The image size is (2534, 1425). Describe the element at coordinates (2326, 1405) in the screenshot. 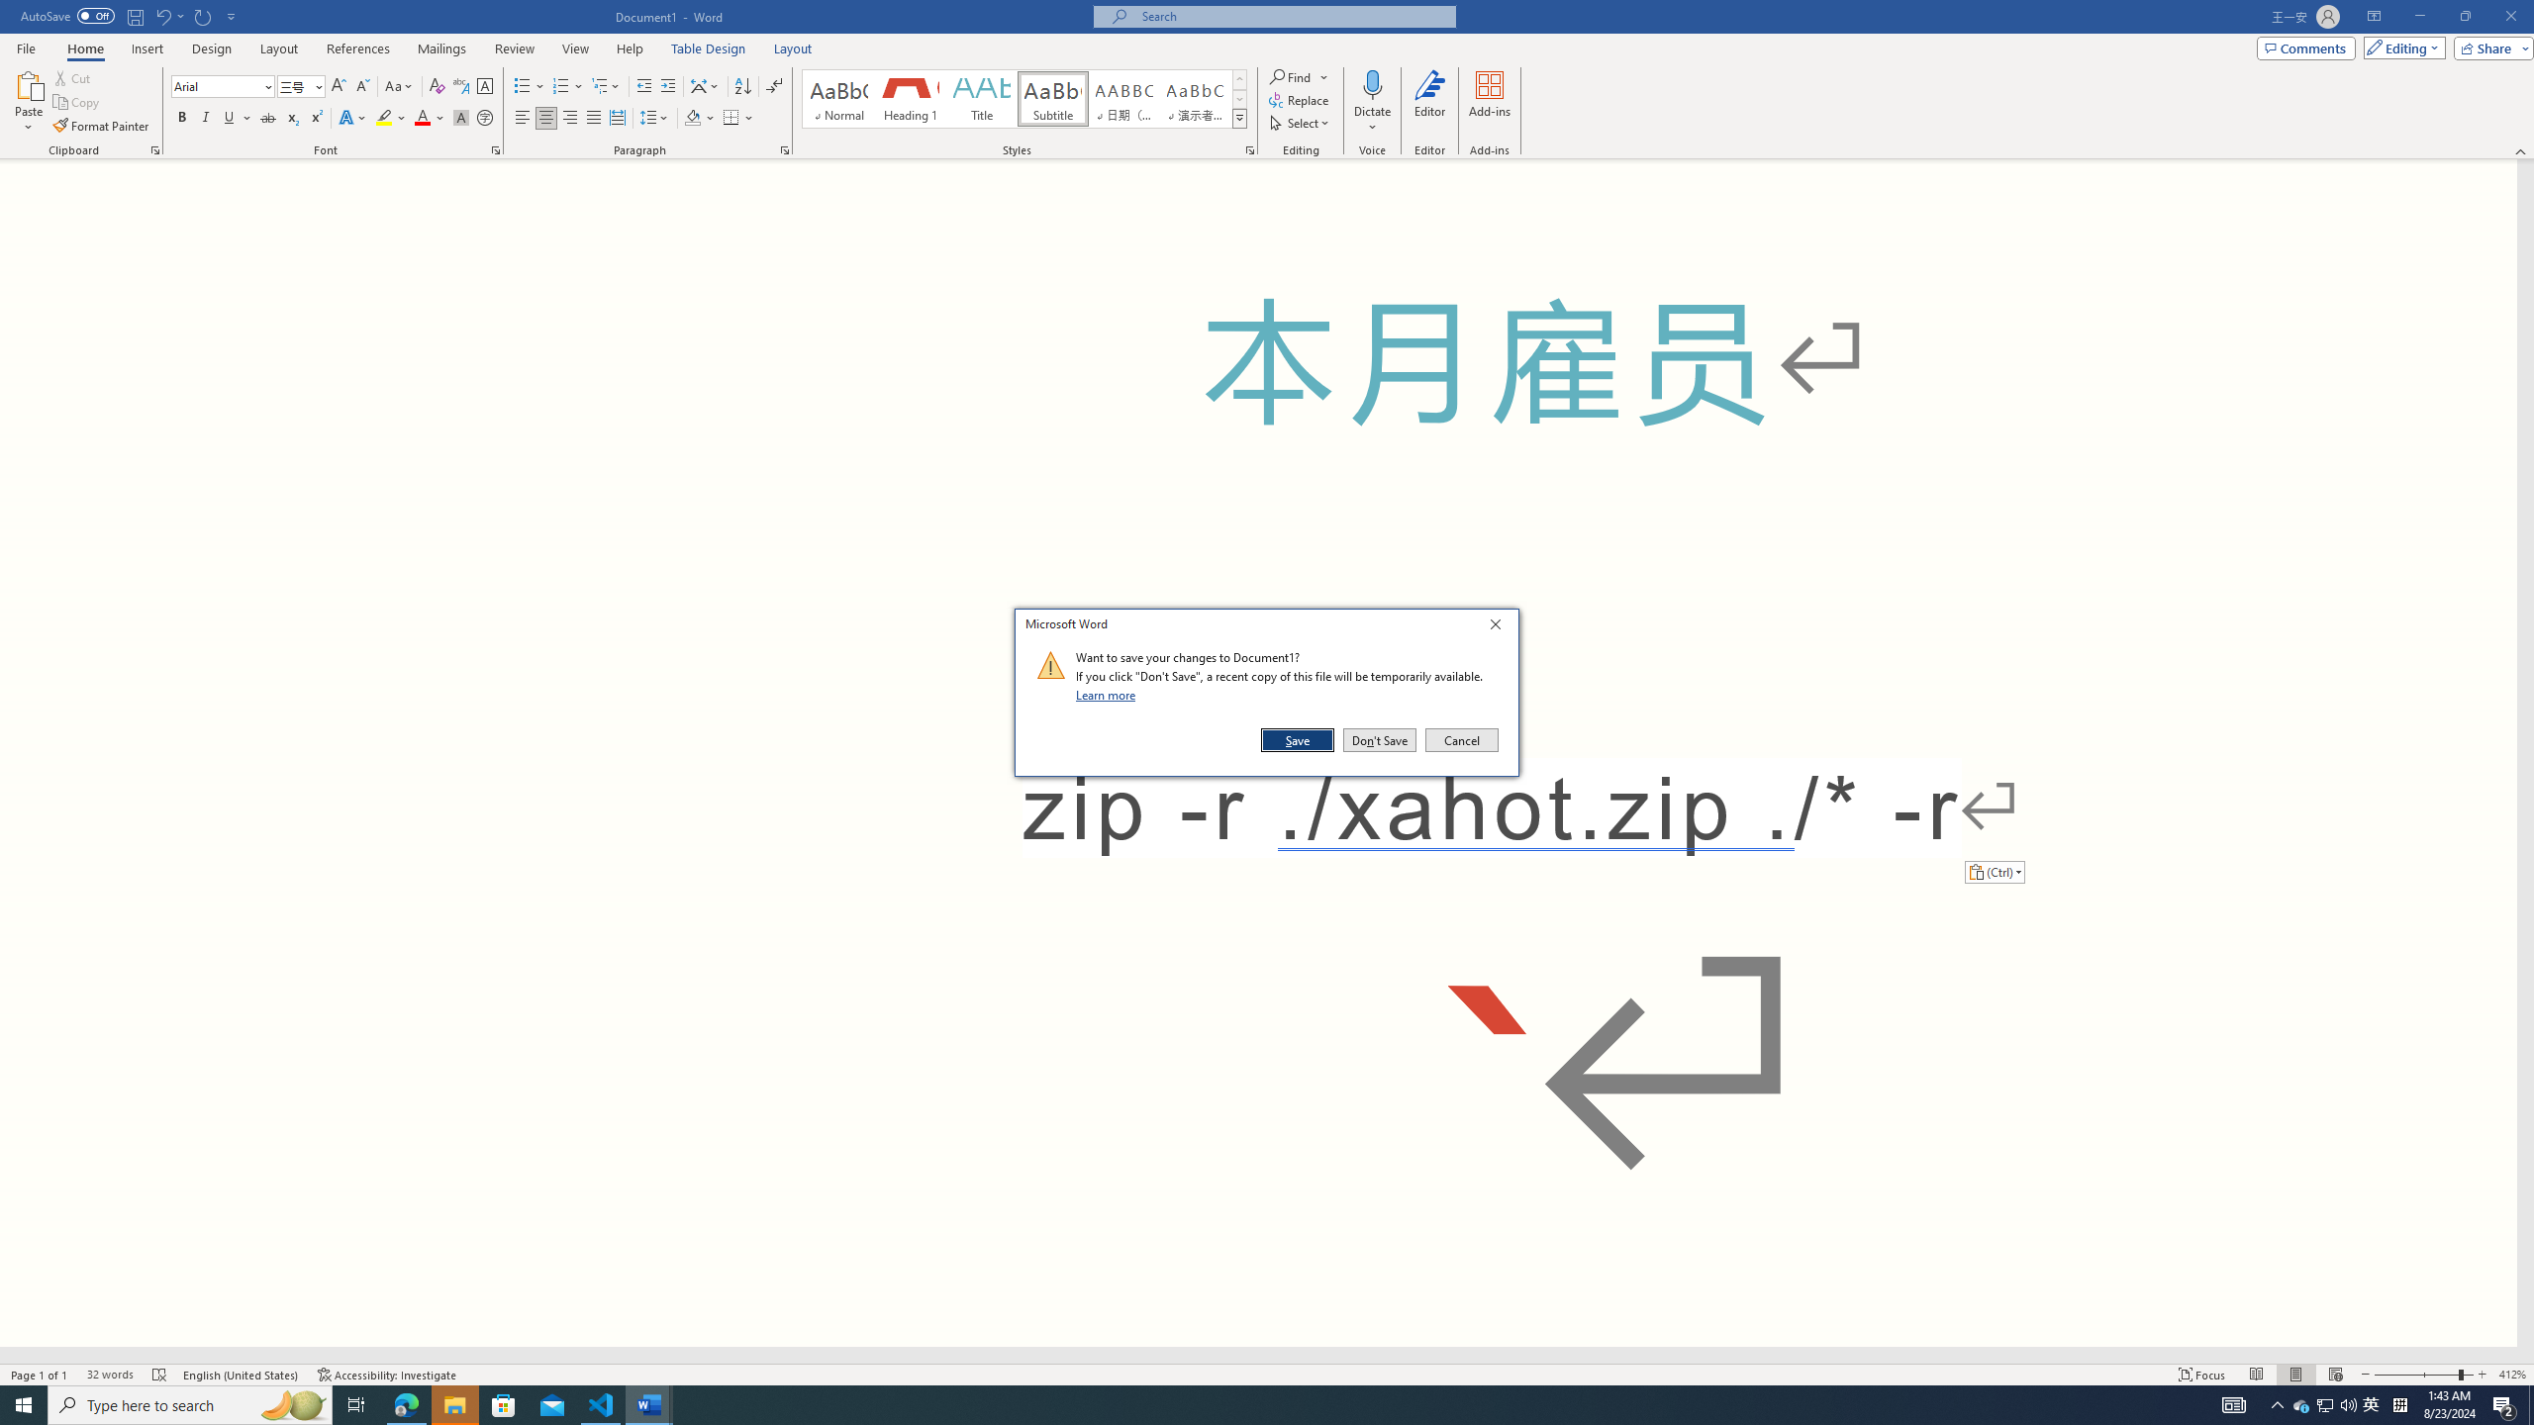

I see `User Promoted Notification Area` at that location.